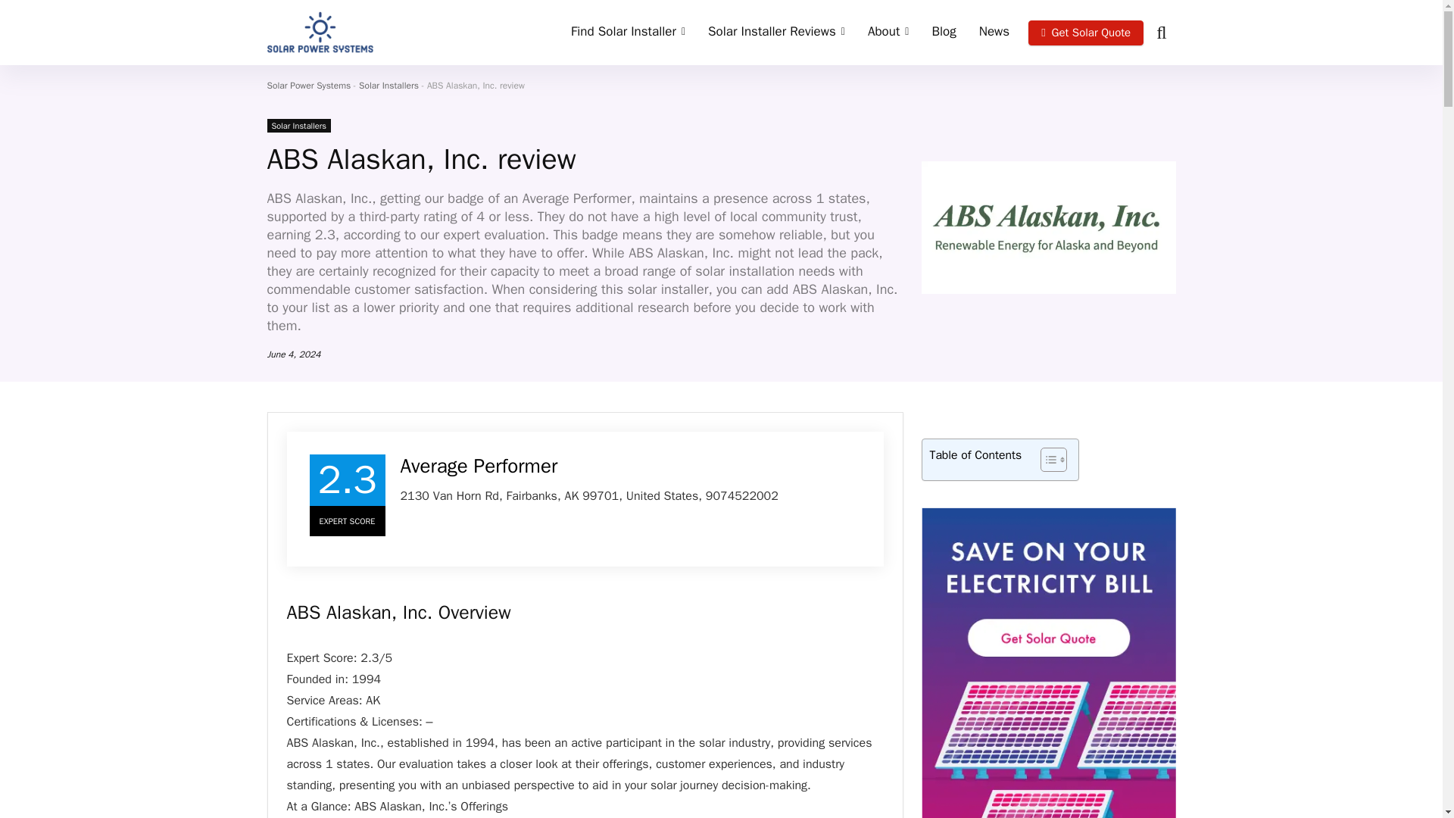 Image resolution: width=1454 pixels, height=818 pixels. Describe the element at coordinates (994, 32) in the screenshot. I see `News` at that location.